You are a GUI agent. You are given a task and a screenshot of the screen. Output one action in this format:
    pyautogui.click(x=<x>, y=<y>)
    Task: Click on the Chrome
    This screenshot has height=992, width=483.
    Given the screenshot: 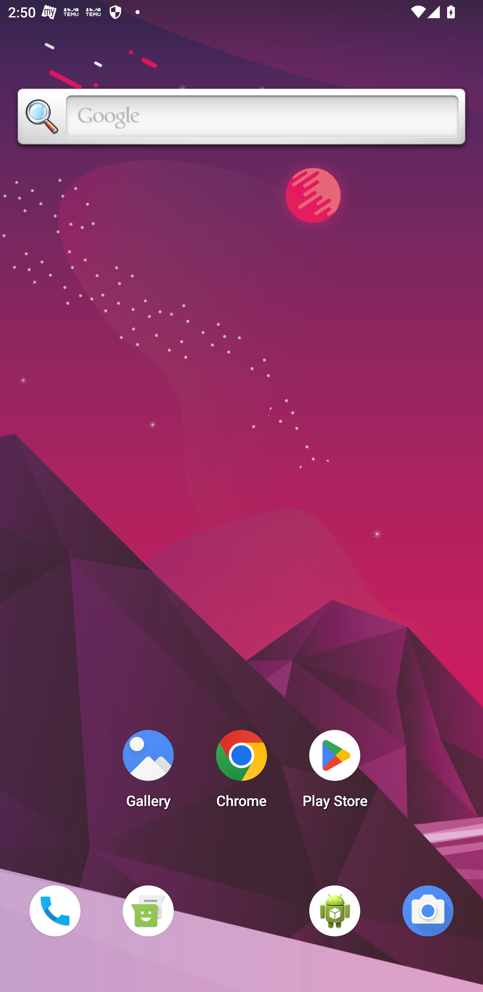 What is the action you would take?
    pyautogui.click(x=241, y=772)
    